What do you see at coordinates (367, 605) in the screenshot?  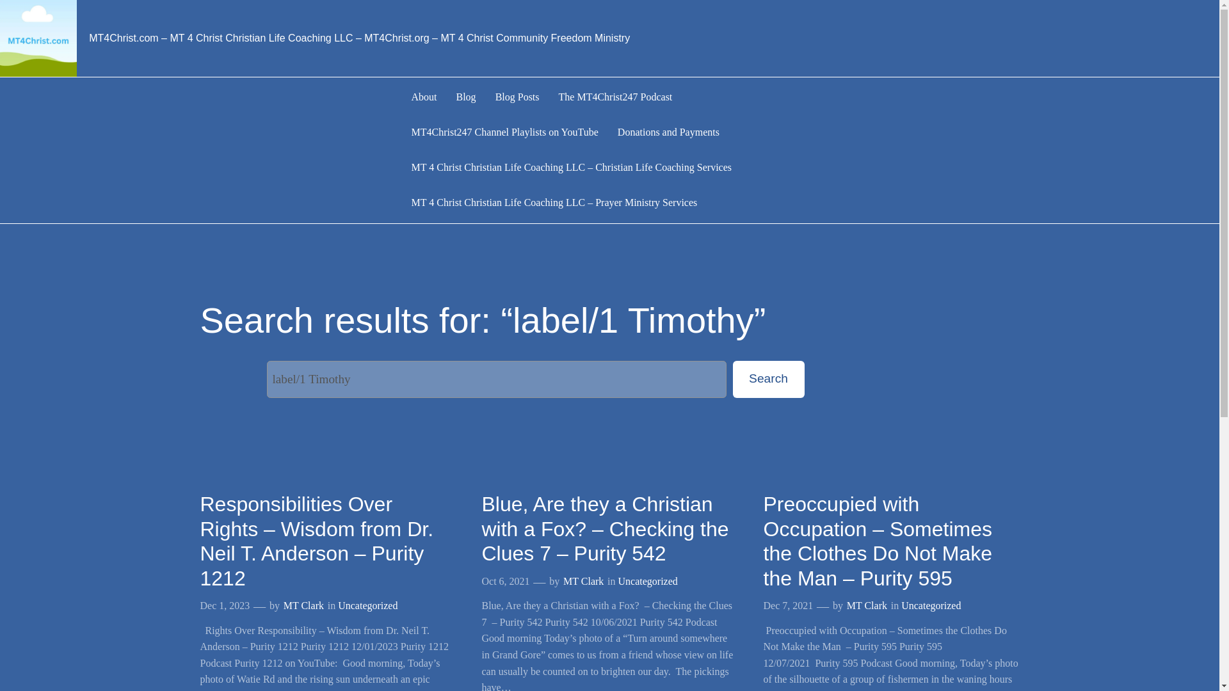 I see `Uncategorized` at bounding box center [367, 605].